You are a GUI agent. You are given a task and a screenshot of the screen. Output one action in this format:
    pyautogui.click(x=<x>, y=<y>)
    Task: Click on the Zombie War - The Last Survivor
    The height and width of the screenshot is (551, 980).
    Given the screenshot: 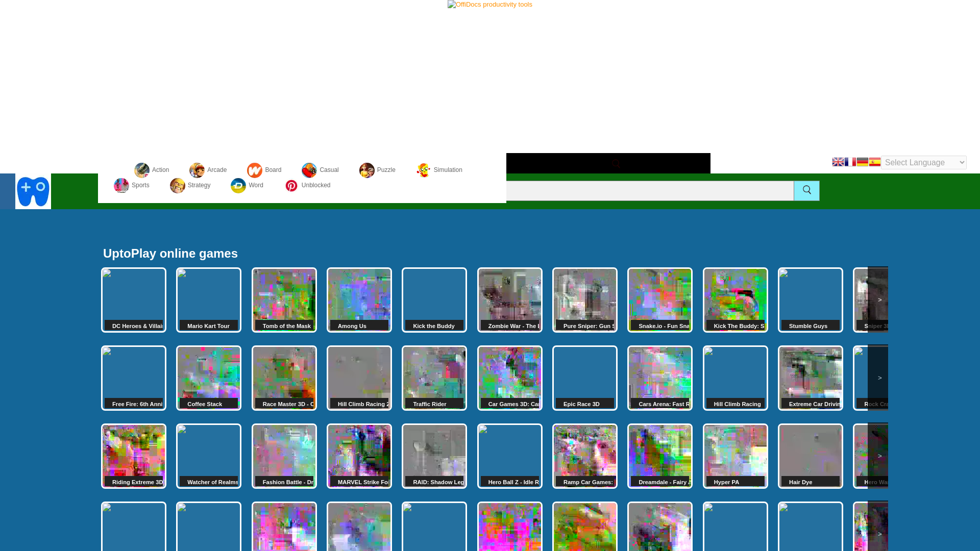 What is the action you would take?
    pyautogui.click(x=510, y=300)
    